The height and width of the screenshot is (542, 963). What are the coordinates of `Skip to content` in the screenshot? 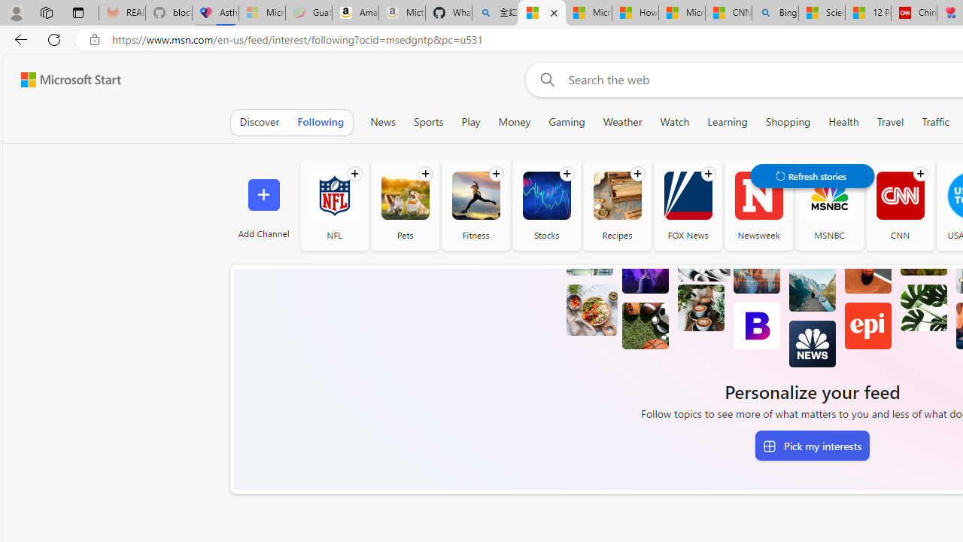 It's located at (65, 80).